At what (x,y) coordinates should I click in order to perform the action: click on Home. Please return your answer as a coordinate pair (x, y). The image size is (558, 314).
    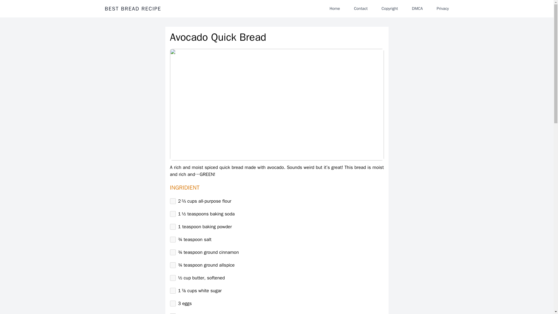
    Looking at the image, I should click on (335, 8).